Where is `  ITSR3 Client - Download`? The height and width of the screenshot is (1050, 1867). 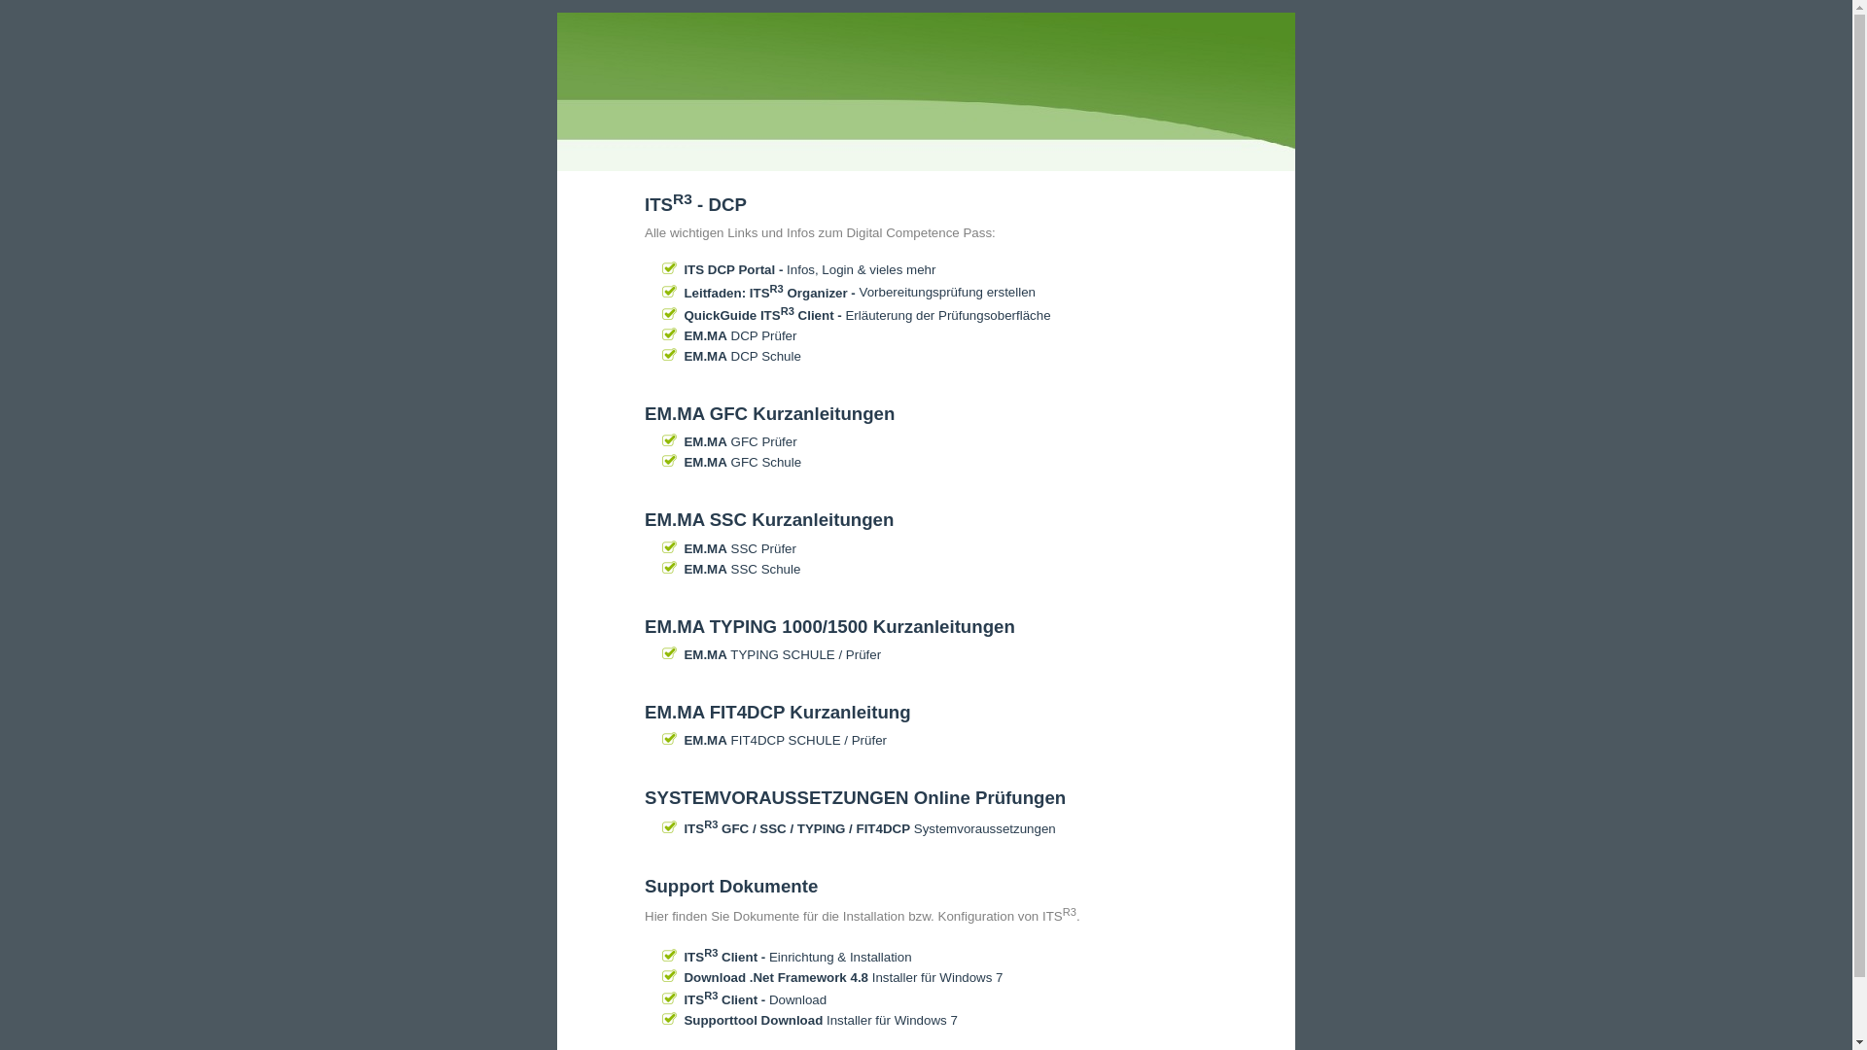
  ITSR3 Client - Download is located at coordinates (752, 999).